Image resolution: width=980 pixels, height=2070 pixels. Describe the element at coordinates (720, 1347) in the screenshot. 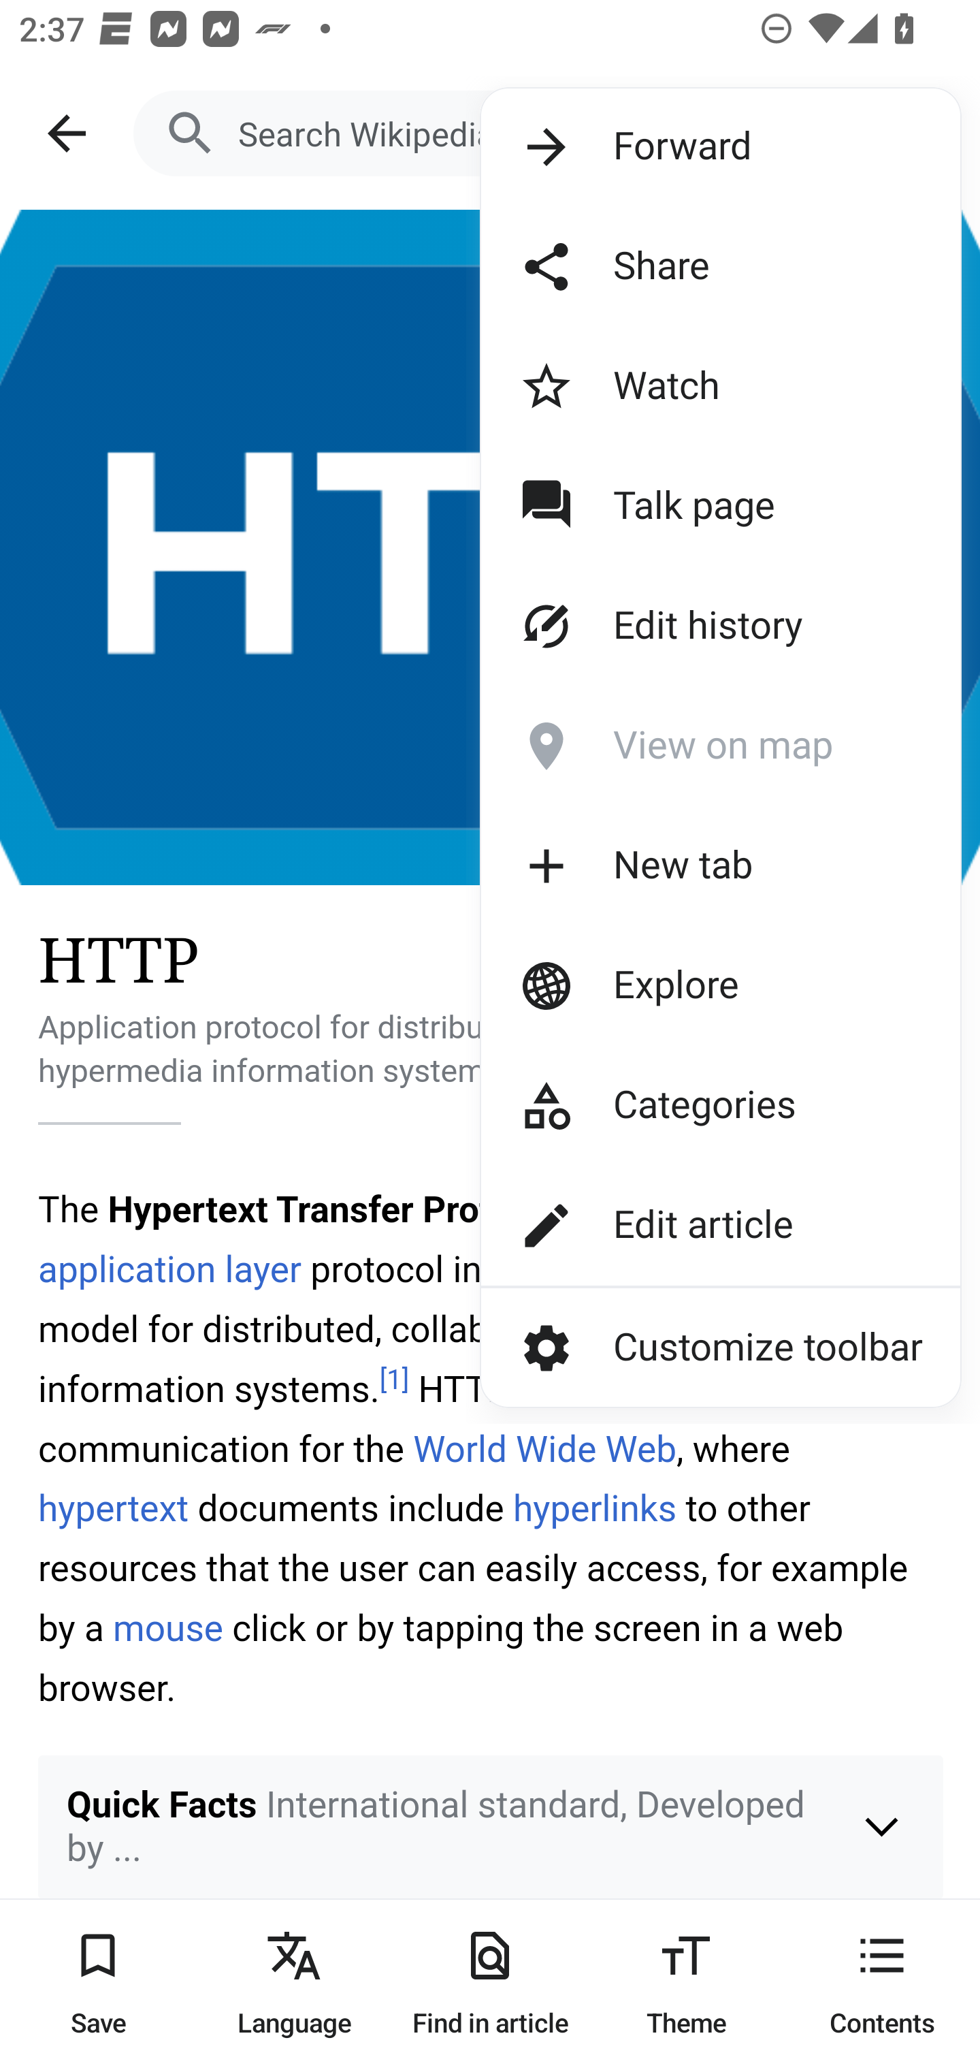

I see `Customize toolbar` at that location.